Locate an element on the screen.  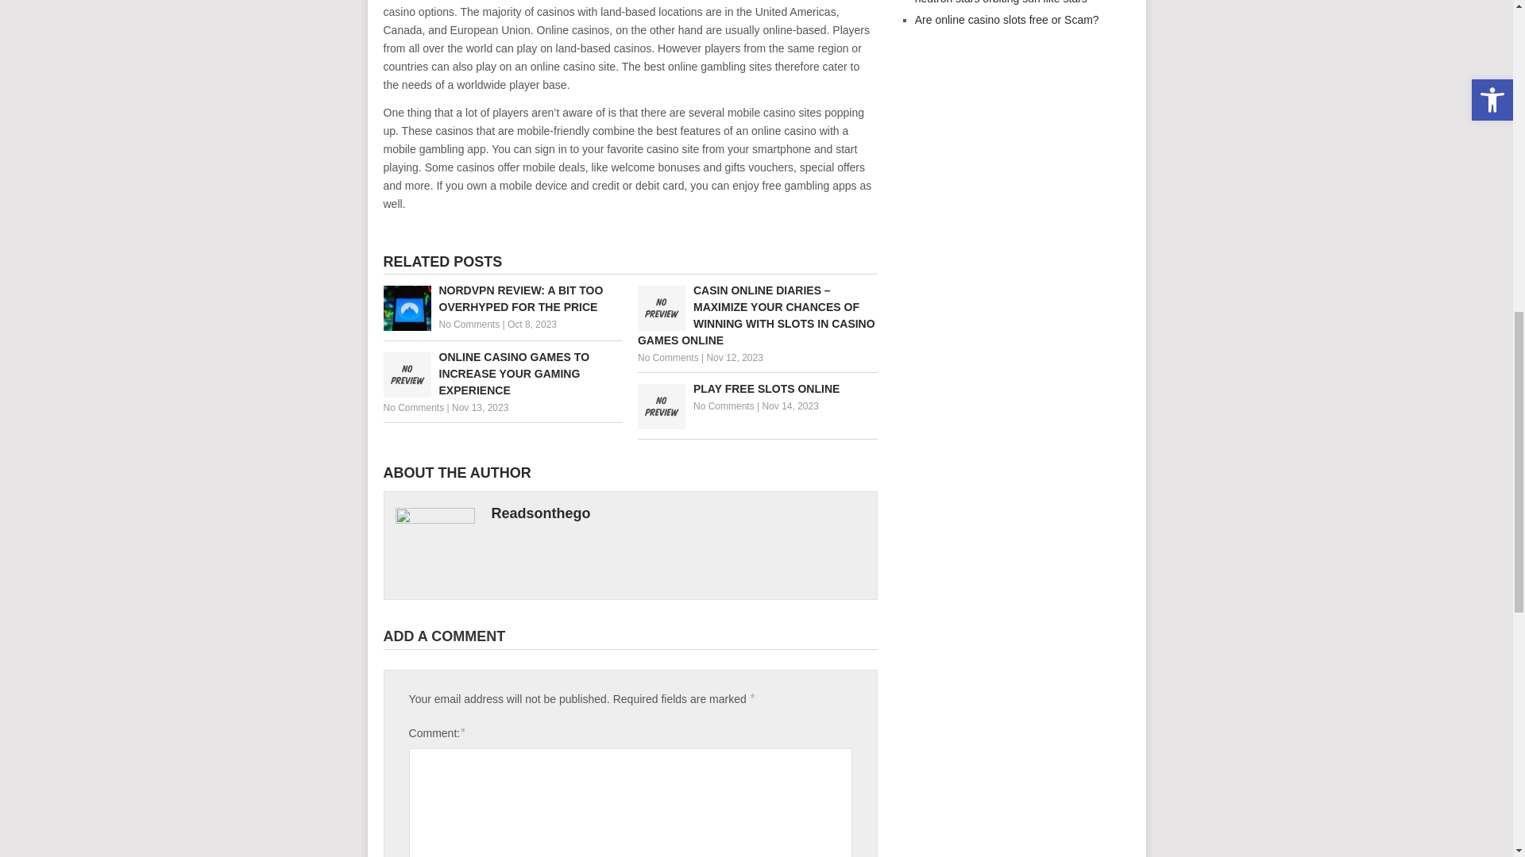
No Comments is located at coordinates (724, 406).